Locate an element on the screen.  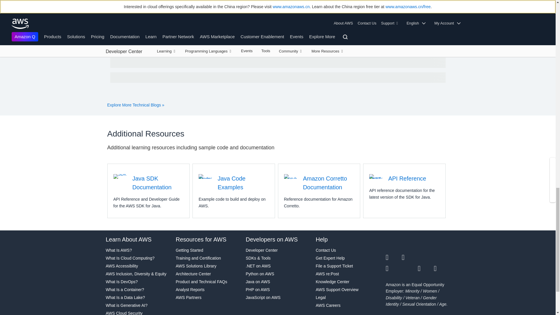
Twitter is located at coordinates (393, 258).